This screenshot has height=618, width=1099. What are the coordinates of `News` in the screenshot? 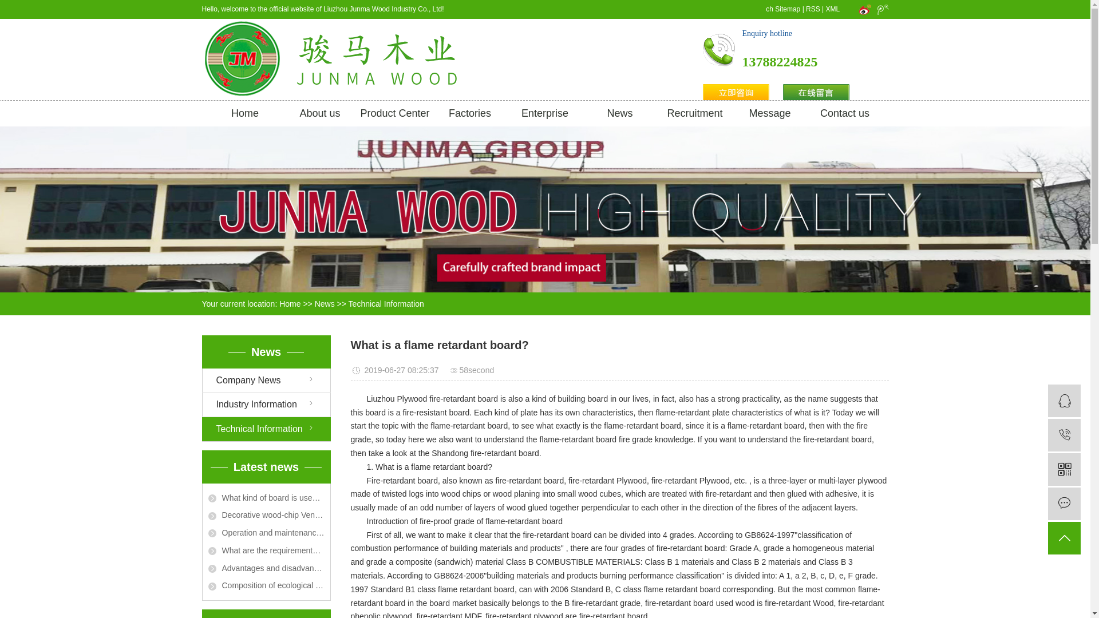 It's located at (619, 113).